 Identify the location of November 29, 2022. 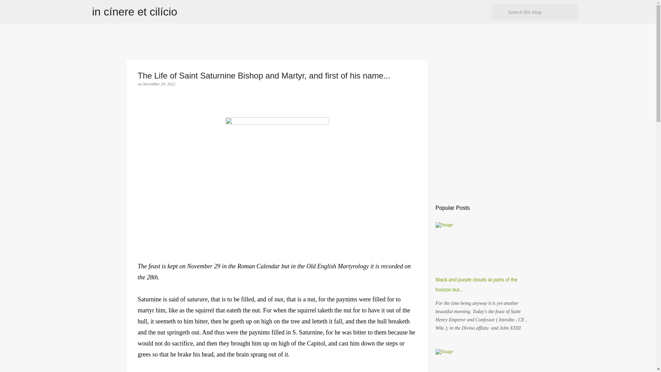
(159, 84).